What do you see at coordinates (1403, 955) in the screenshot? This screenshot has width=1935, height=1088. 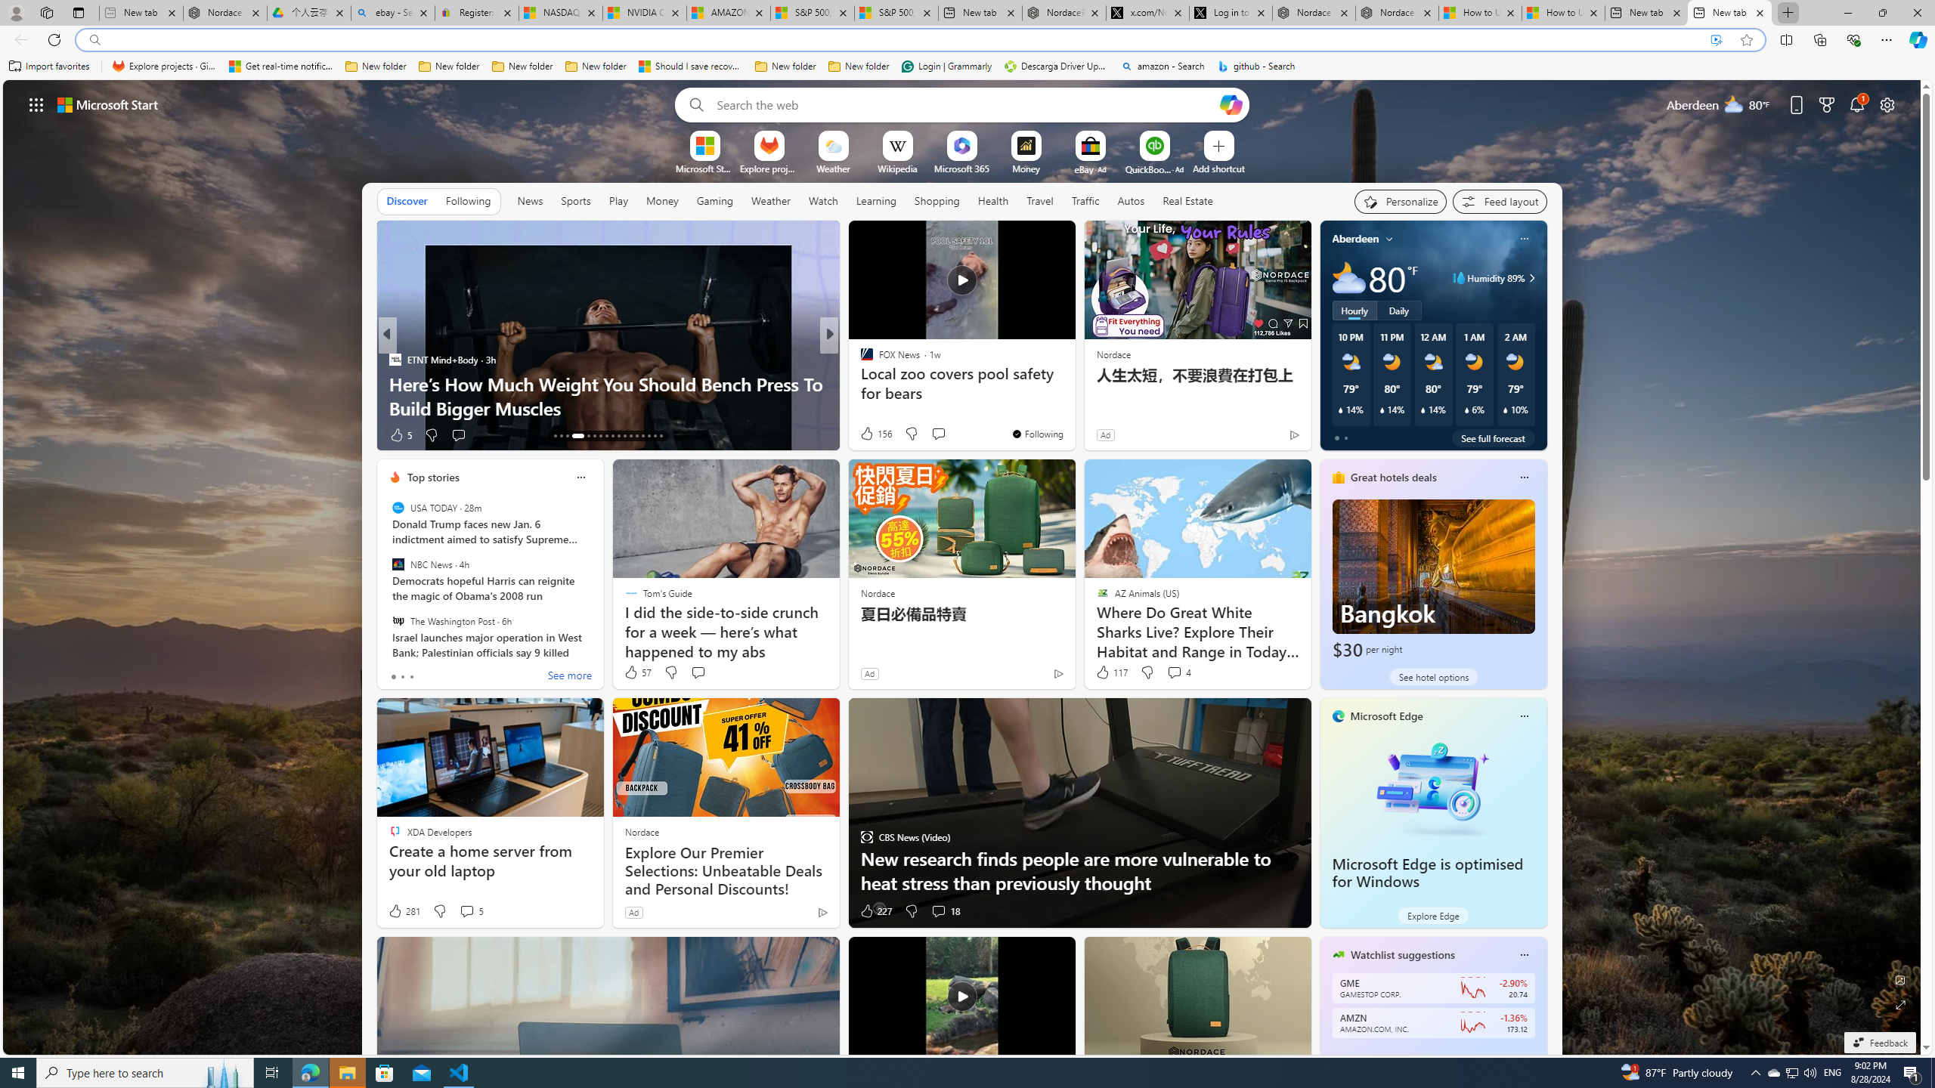 I see `Watchlist suggestions` at bounding box center [1403, 955].